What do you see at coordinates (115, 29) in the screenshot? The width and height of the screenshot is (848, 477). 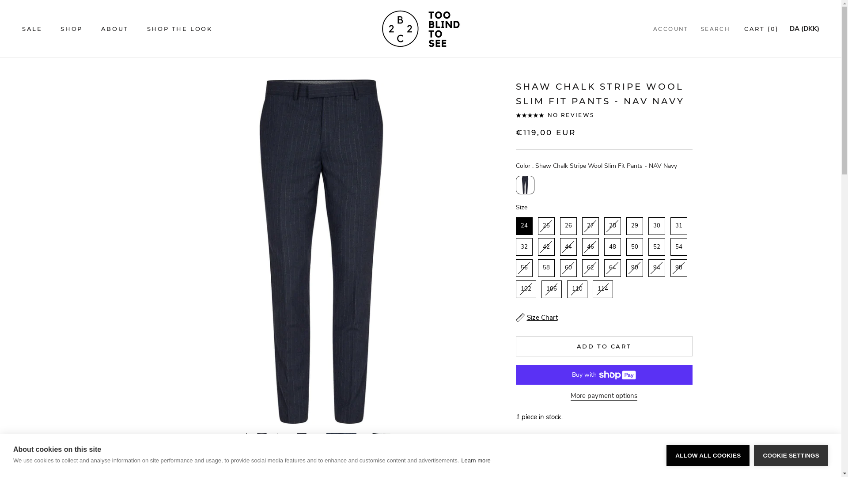 I see `ABOUT
ABOUT` at bounding box center [115, 29].